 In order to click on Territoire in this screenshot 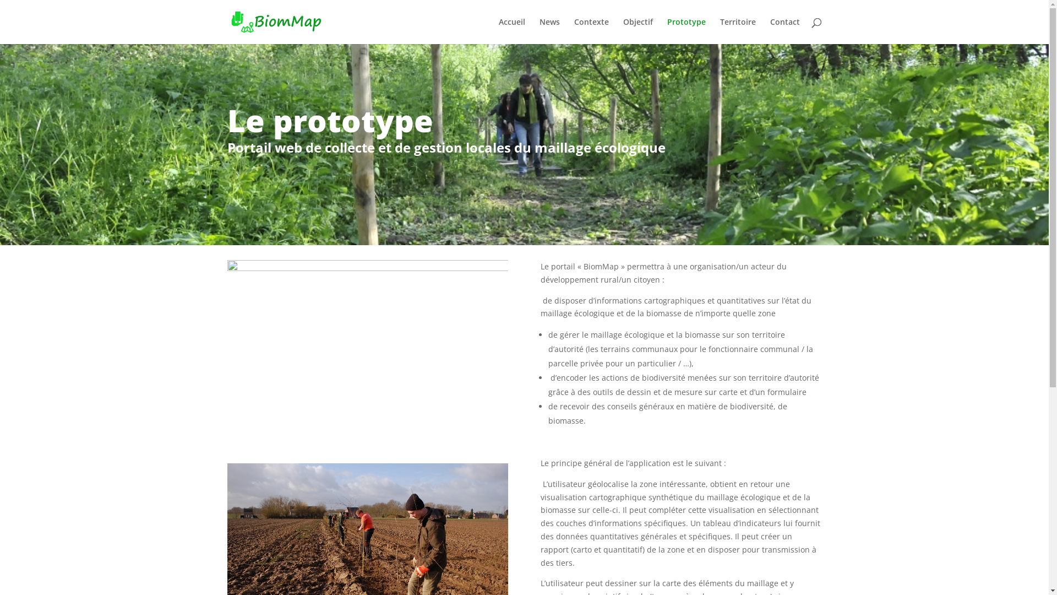, I will do `click(738, 31)`.